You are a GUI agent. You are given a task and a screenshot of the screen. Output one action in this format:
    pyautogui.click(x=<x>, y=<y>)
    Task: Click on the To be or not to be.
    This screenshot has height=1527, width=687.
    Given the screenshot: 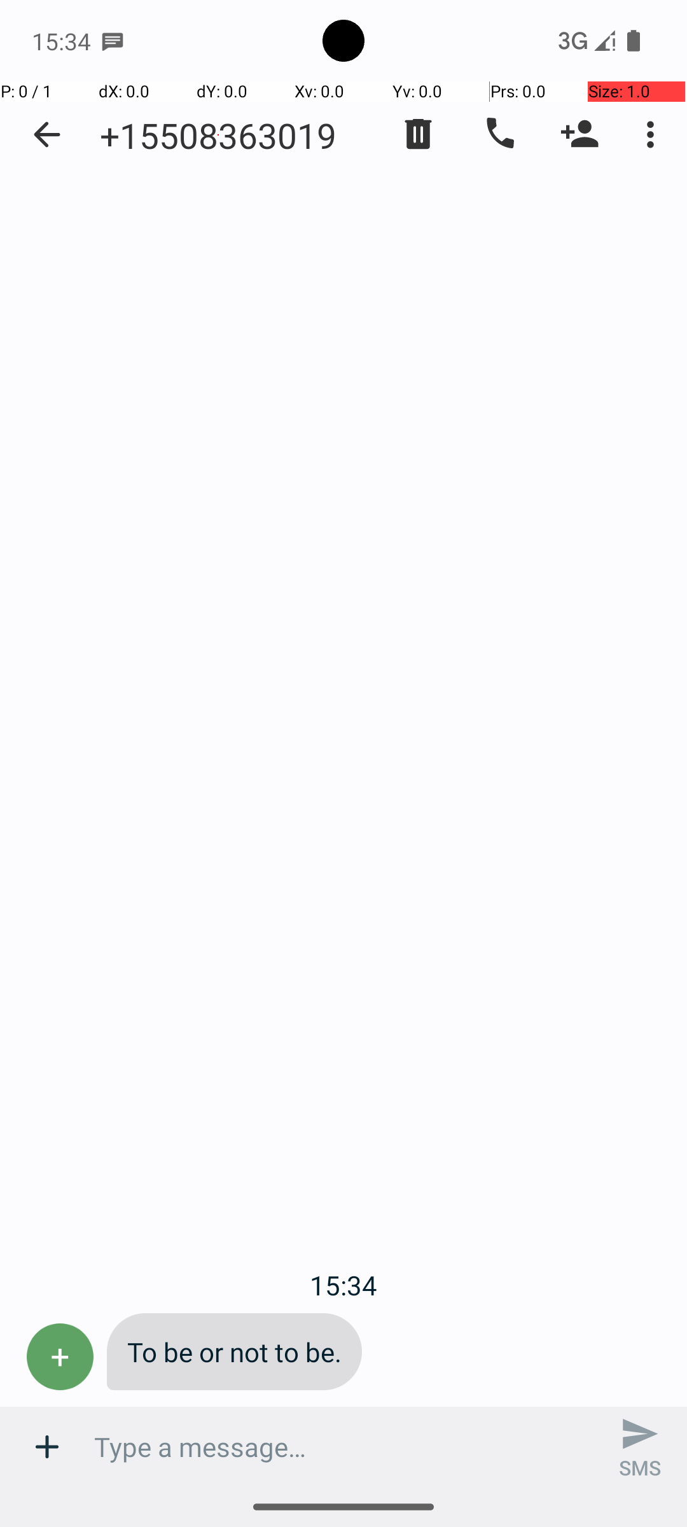 What is the action you would take?
    pyautogui.click(x=234, y=1351)
    